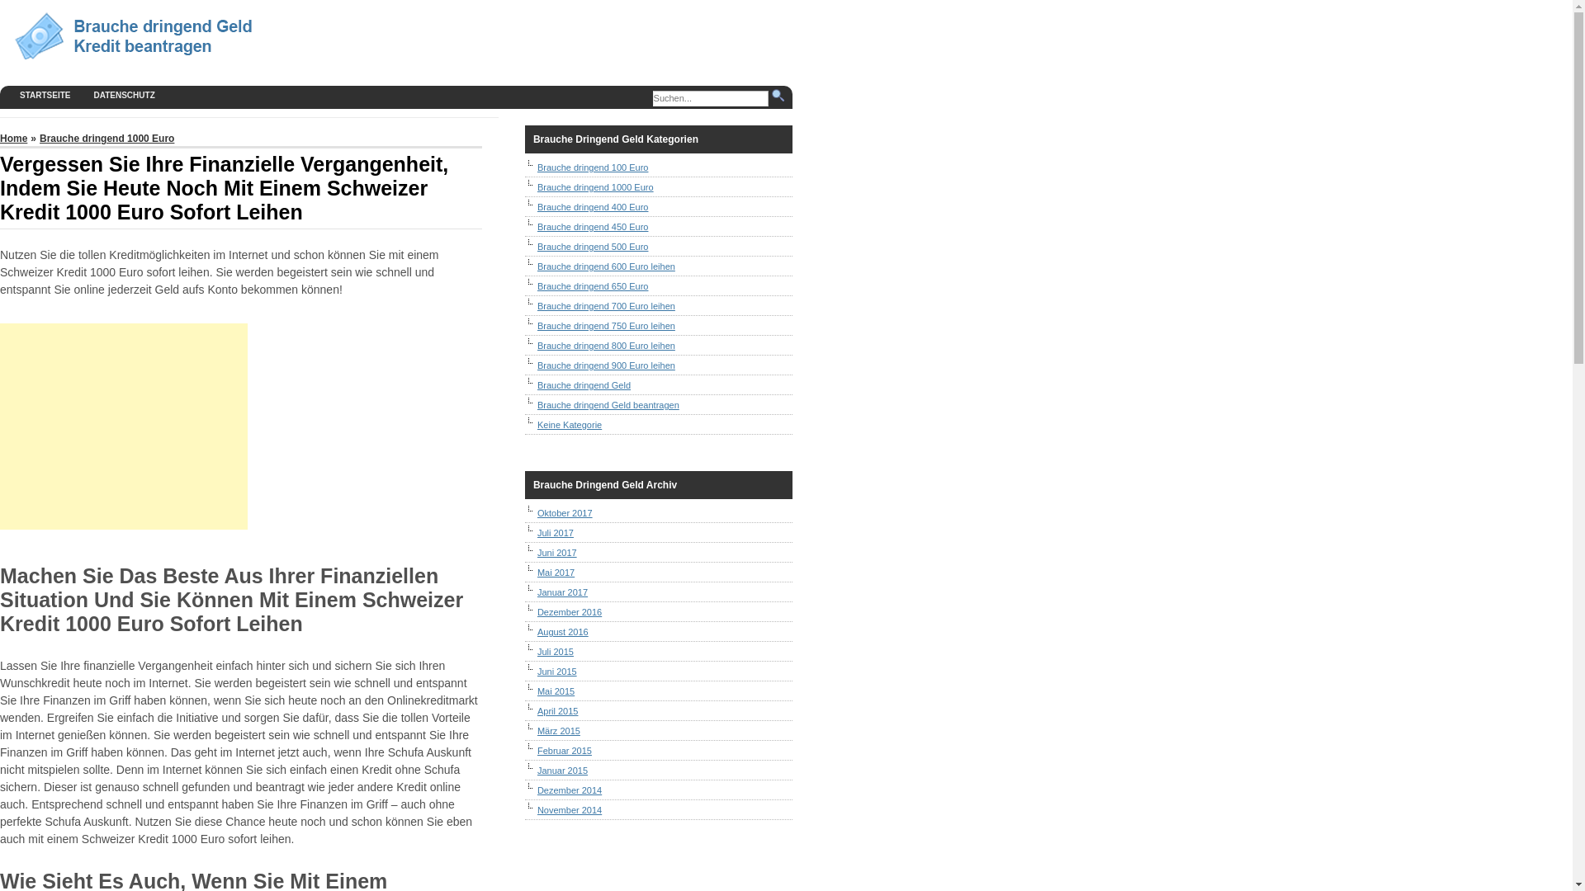 The height and width of the screenshot is (891, 1585). I want to click on Januar 2017, so click(563, 592).